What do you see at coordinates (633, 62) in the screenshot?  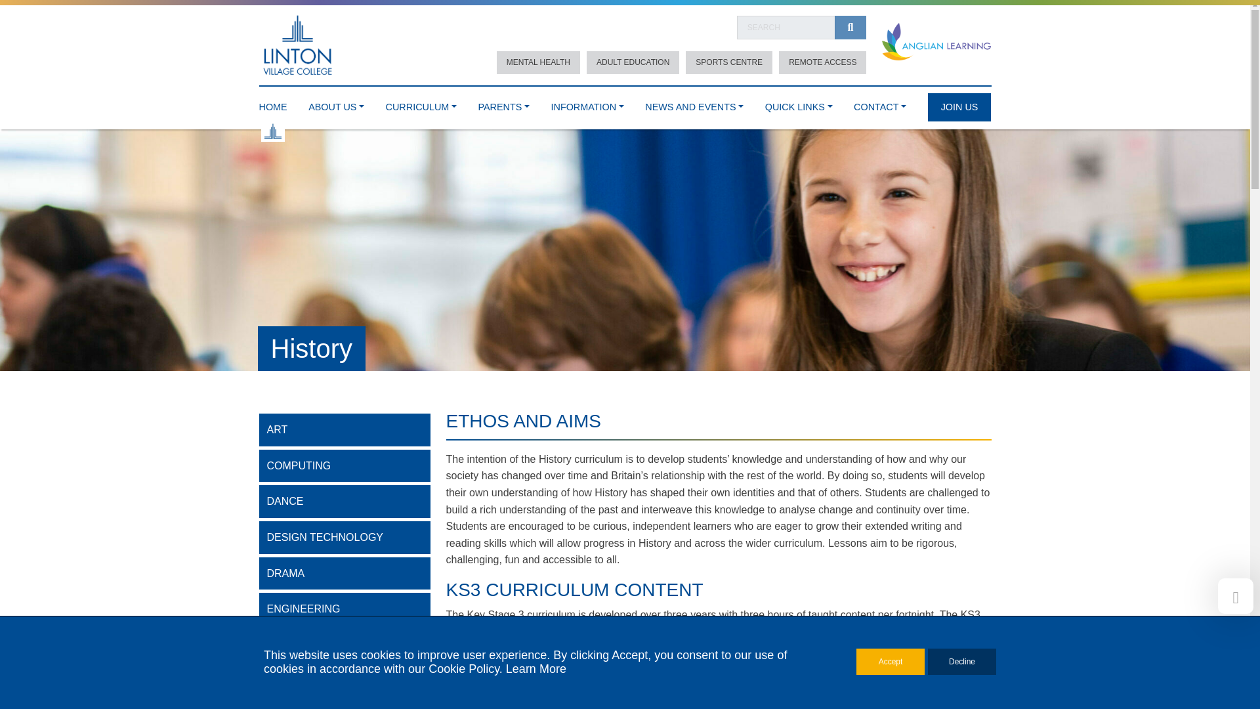 I see `ADULT EDUCATION` at bounding box center [633, 62].